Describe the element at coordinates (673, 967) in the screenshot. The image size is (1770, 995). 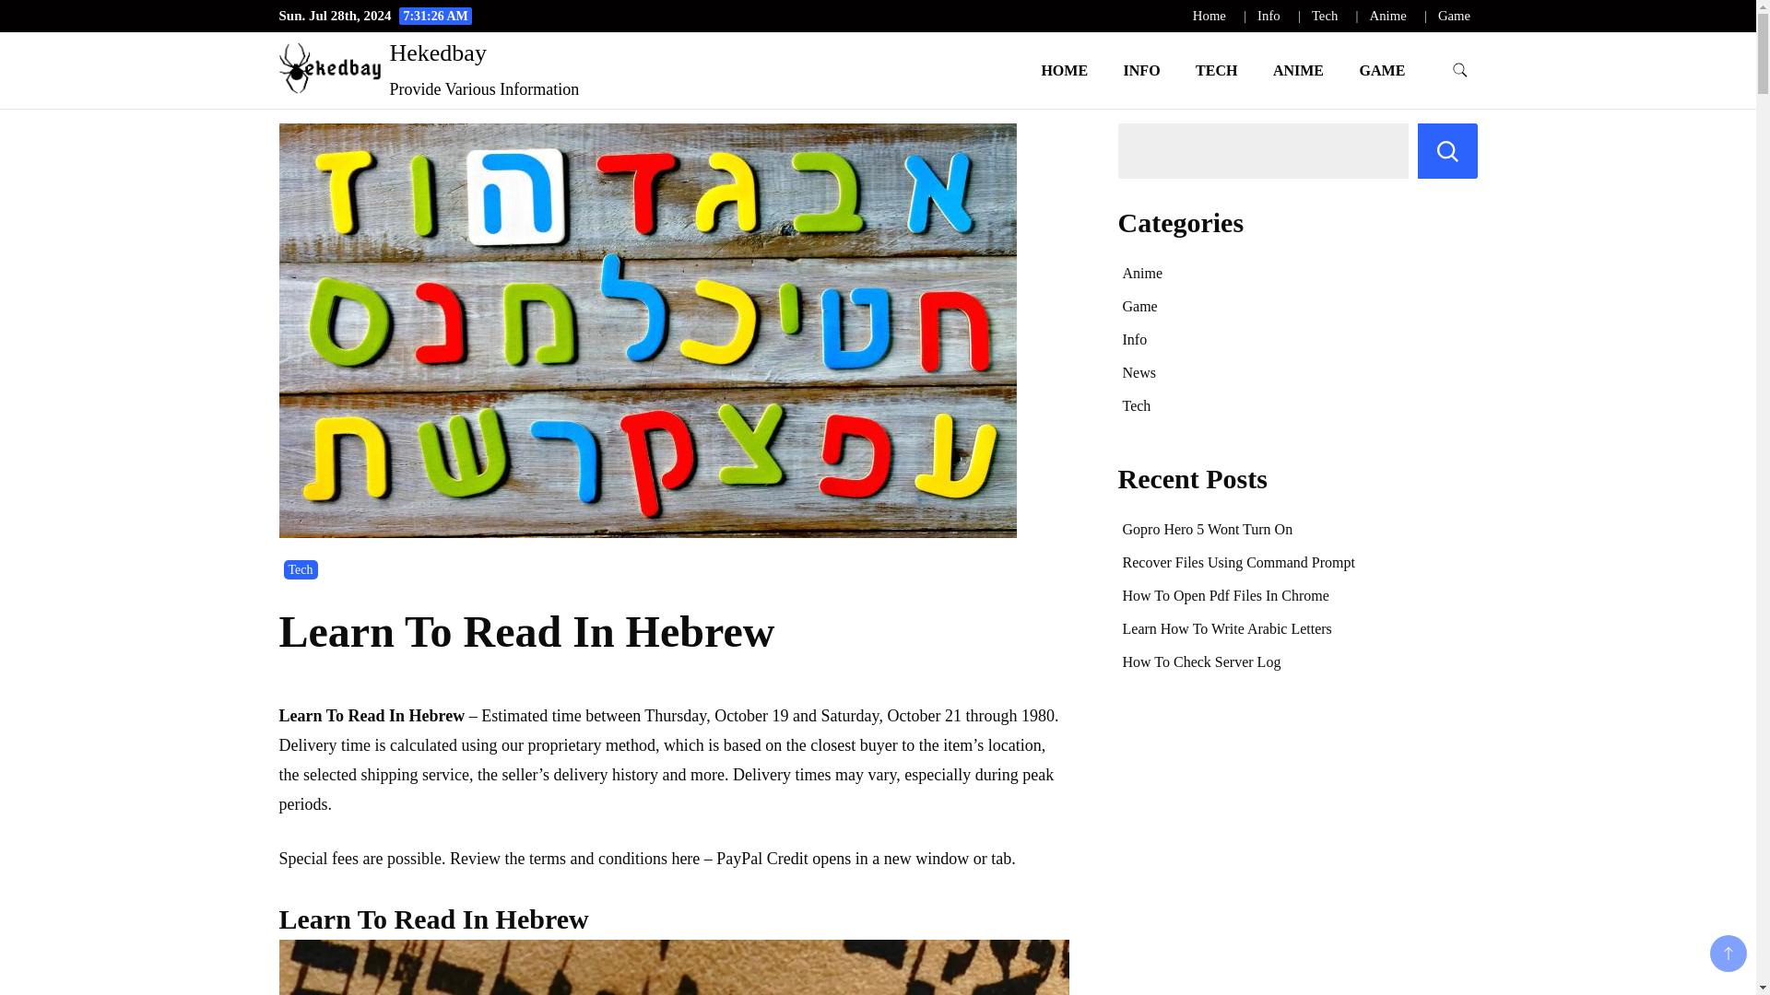
I see `Learn To Read In Hebrew` at that location.